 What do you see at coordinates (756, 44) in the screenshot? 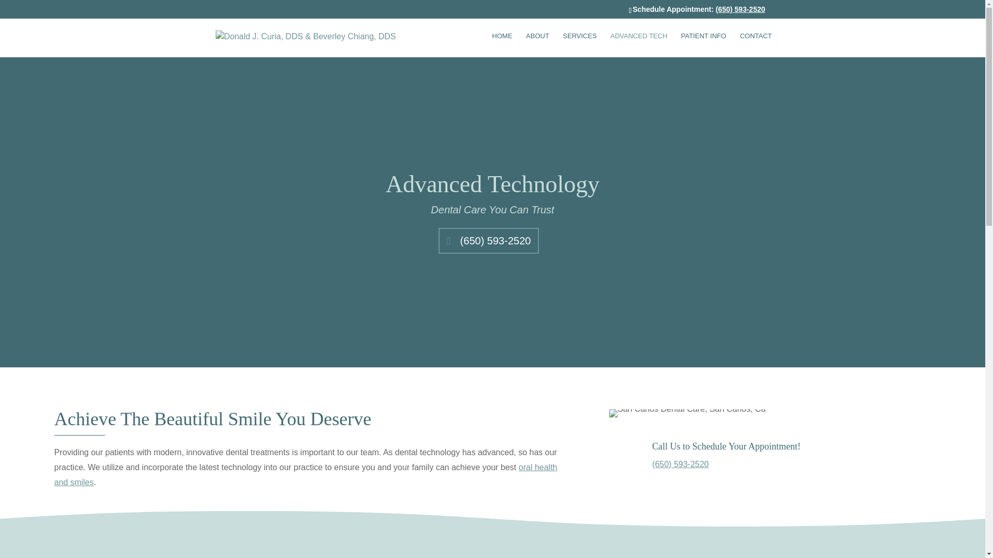
I see `CONTACT` at bounding box center [756, 44].